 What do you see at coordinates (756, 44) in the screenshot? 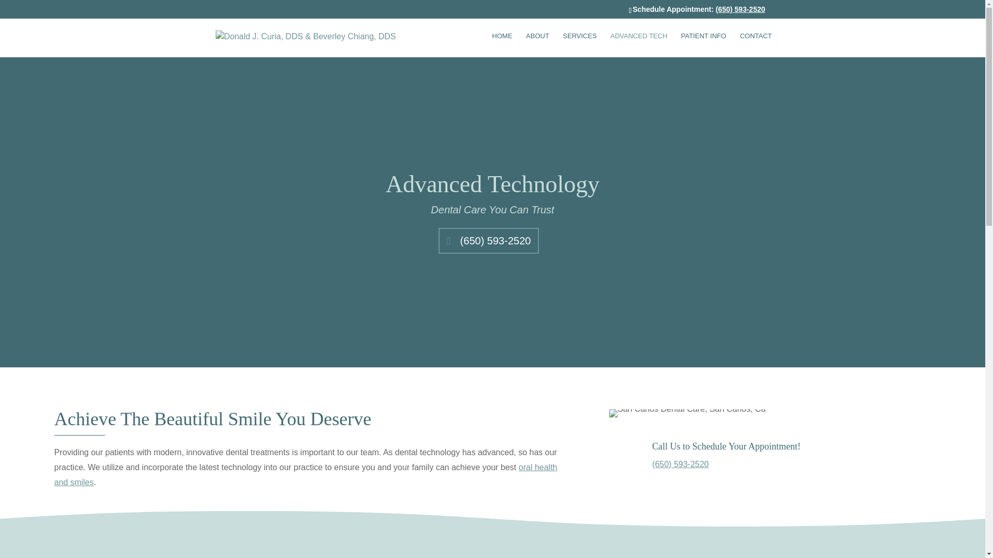
I see `CONTACT` at bounding box center [756, 44].